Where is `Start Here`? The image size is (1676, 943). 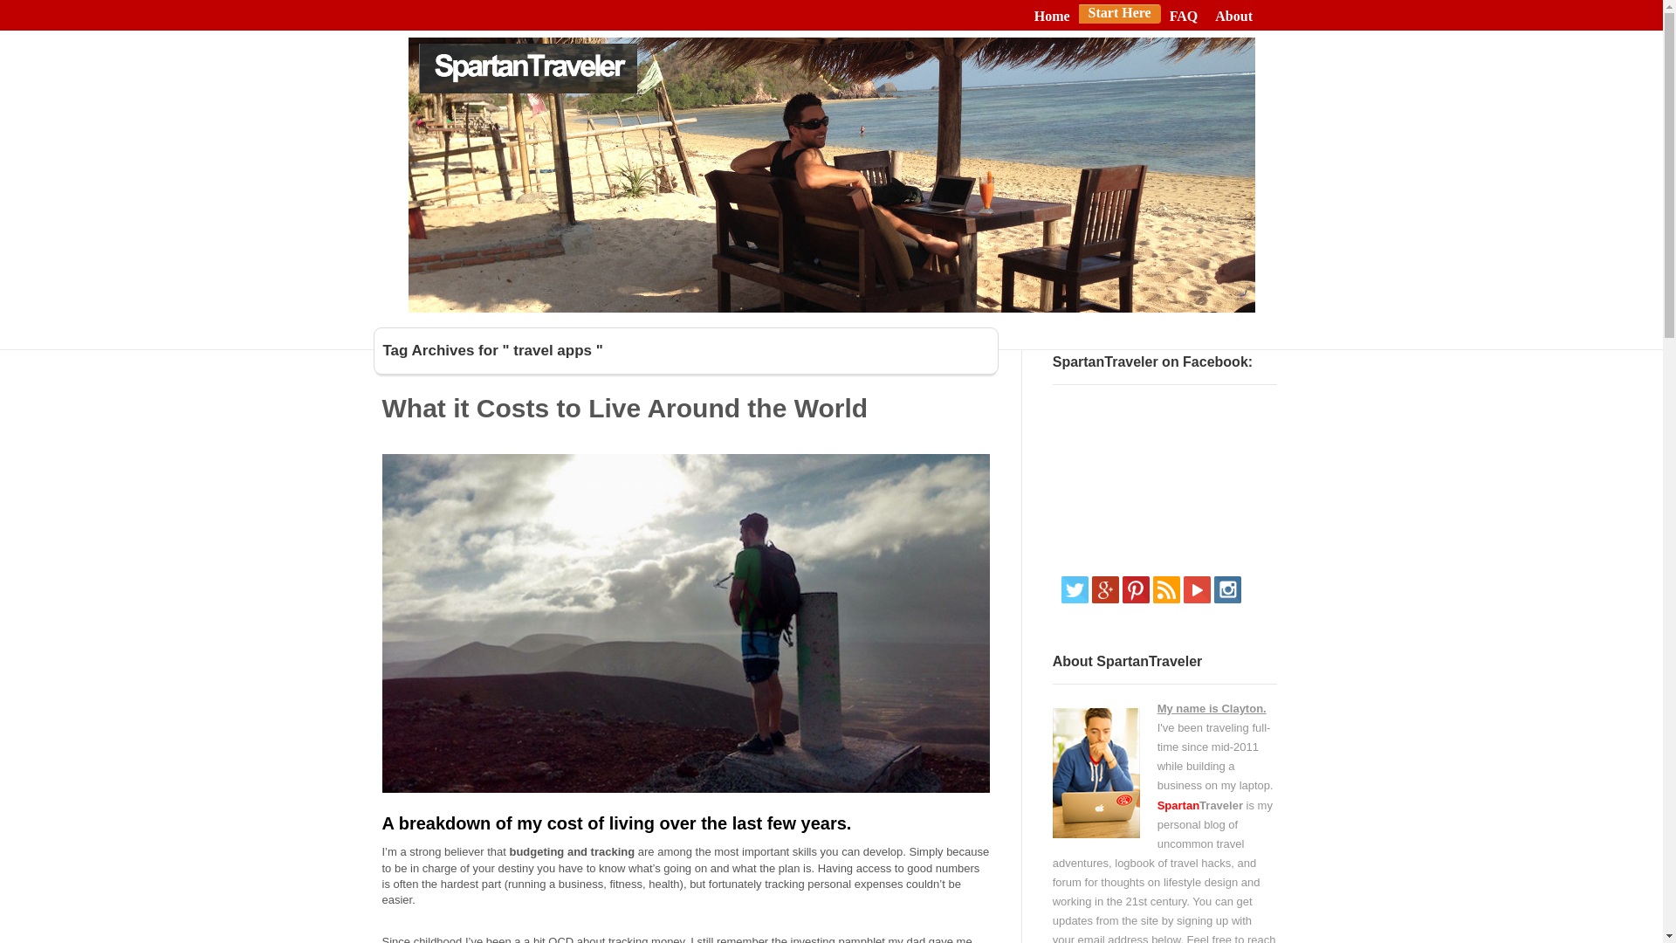
Start Here is located at coordinates (1119, 12).